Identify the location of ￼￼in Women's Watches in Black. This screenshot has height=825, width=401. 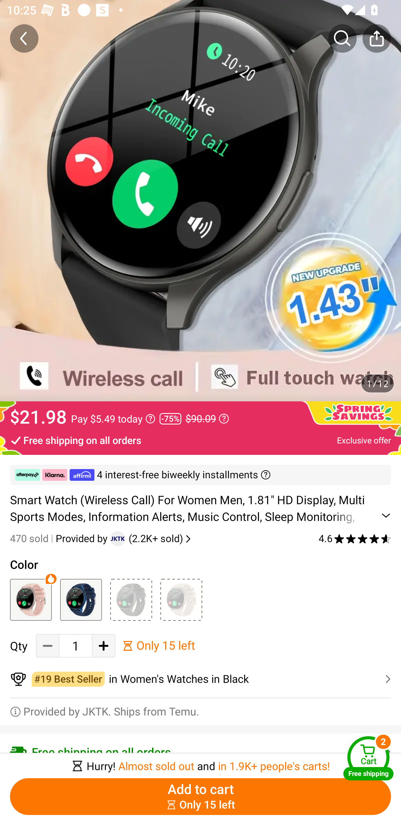
(200, 679).